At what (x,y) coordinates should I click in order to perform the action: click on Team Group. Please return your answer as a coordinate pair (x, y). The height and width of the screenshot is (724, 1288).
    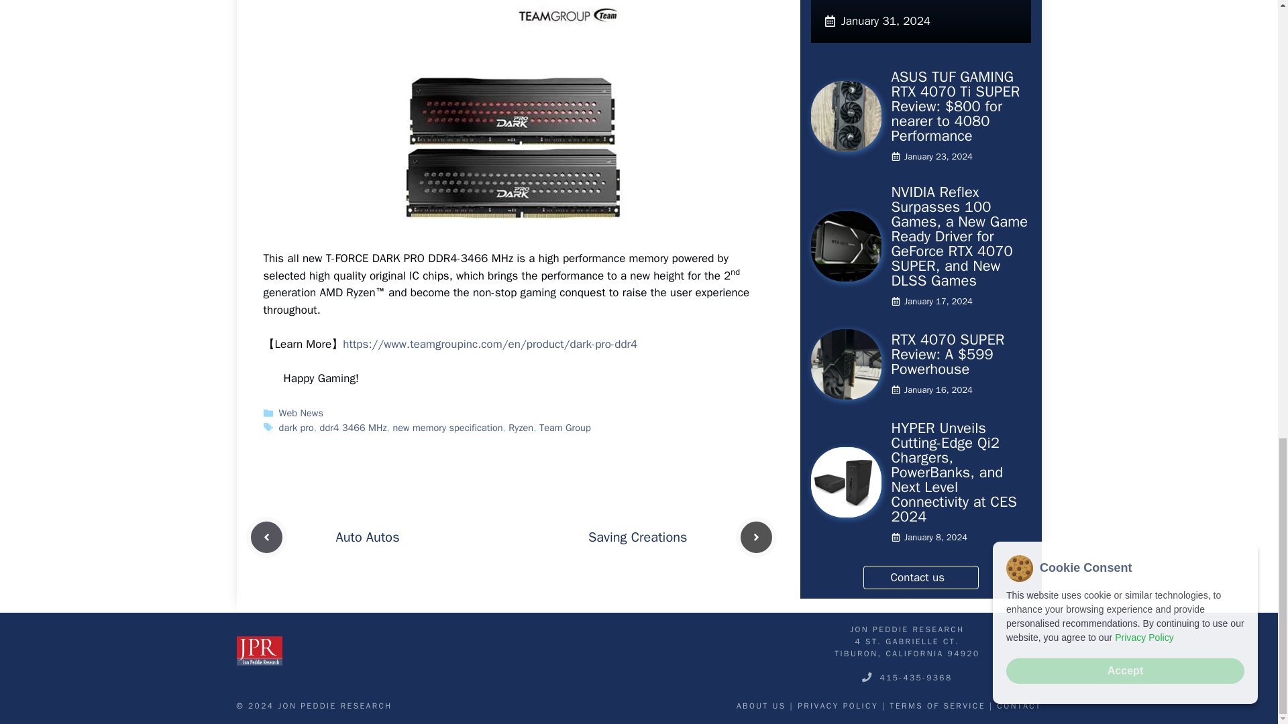
    Looking at the image, I should click on (565, 427).